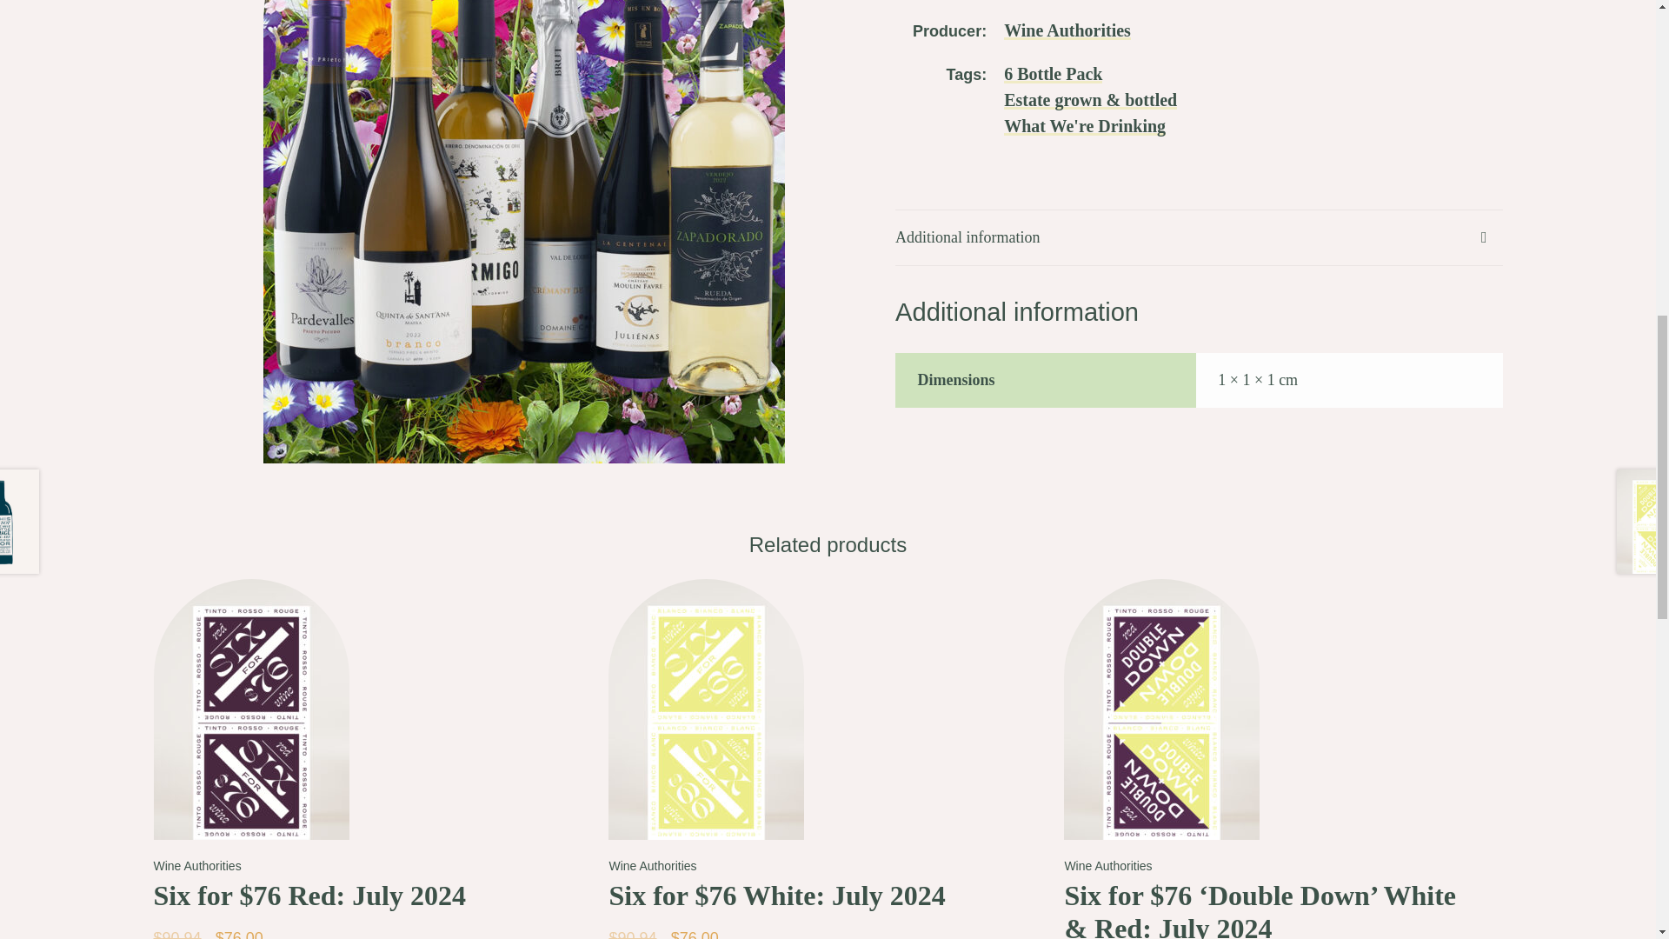 This screenshot has width=1669, height=939. I want to click on Wine Authorities, so click(1067, 30).